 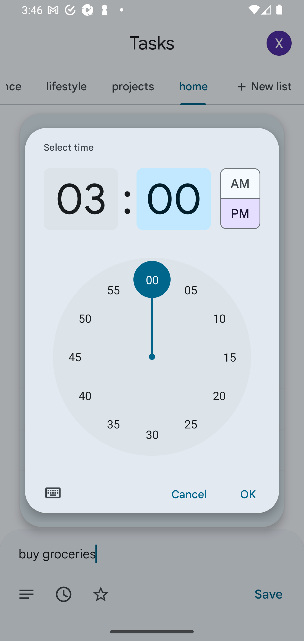 I want to click on AM, so click(x=240, y=180).